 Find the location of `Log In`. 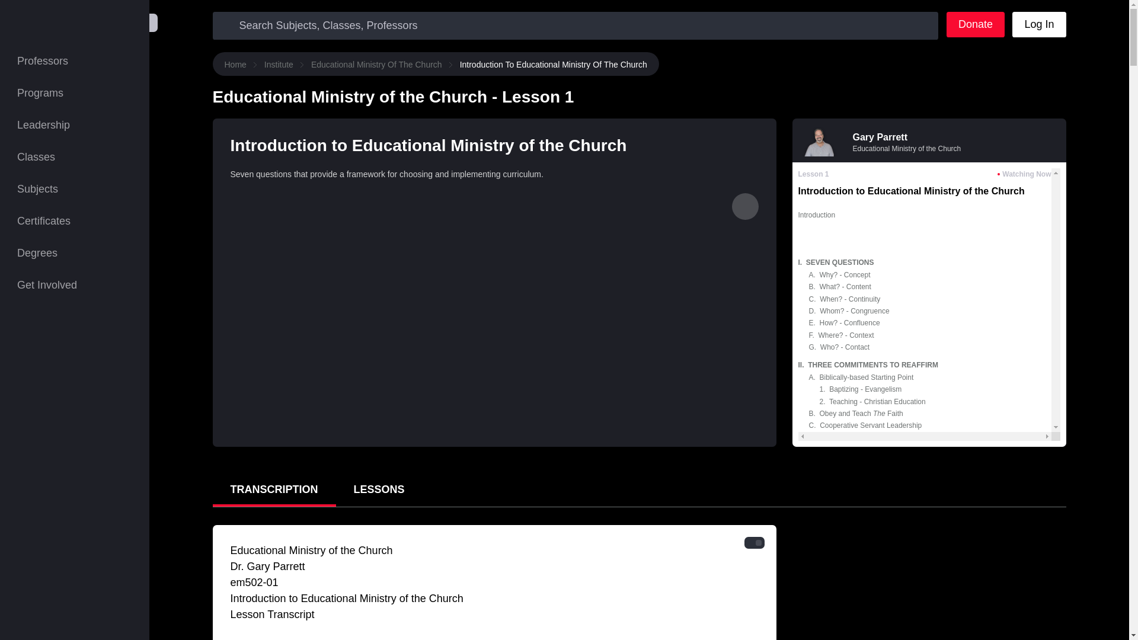

Log In is located at coordinates (1038, 24).